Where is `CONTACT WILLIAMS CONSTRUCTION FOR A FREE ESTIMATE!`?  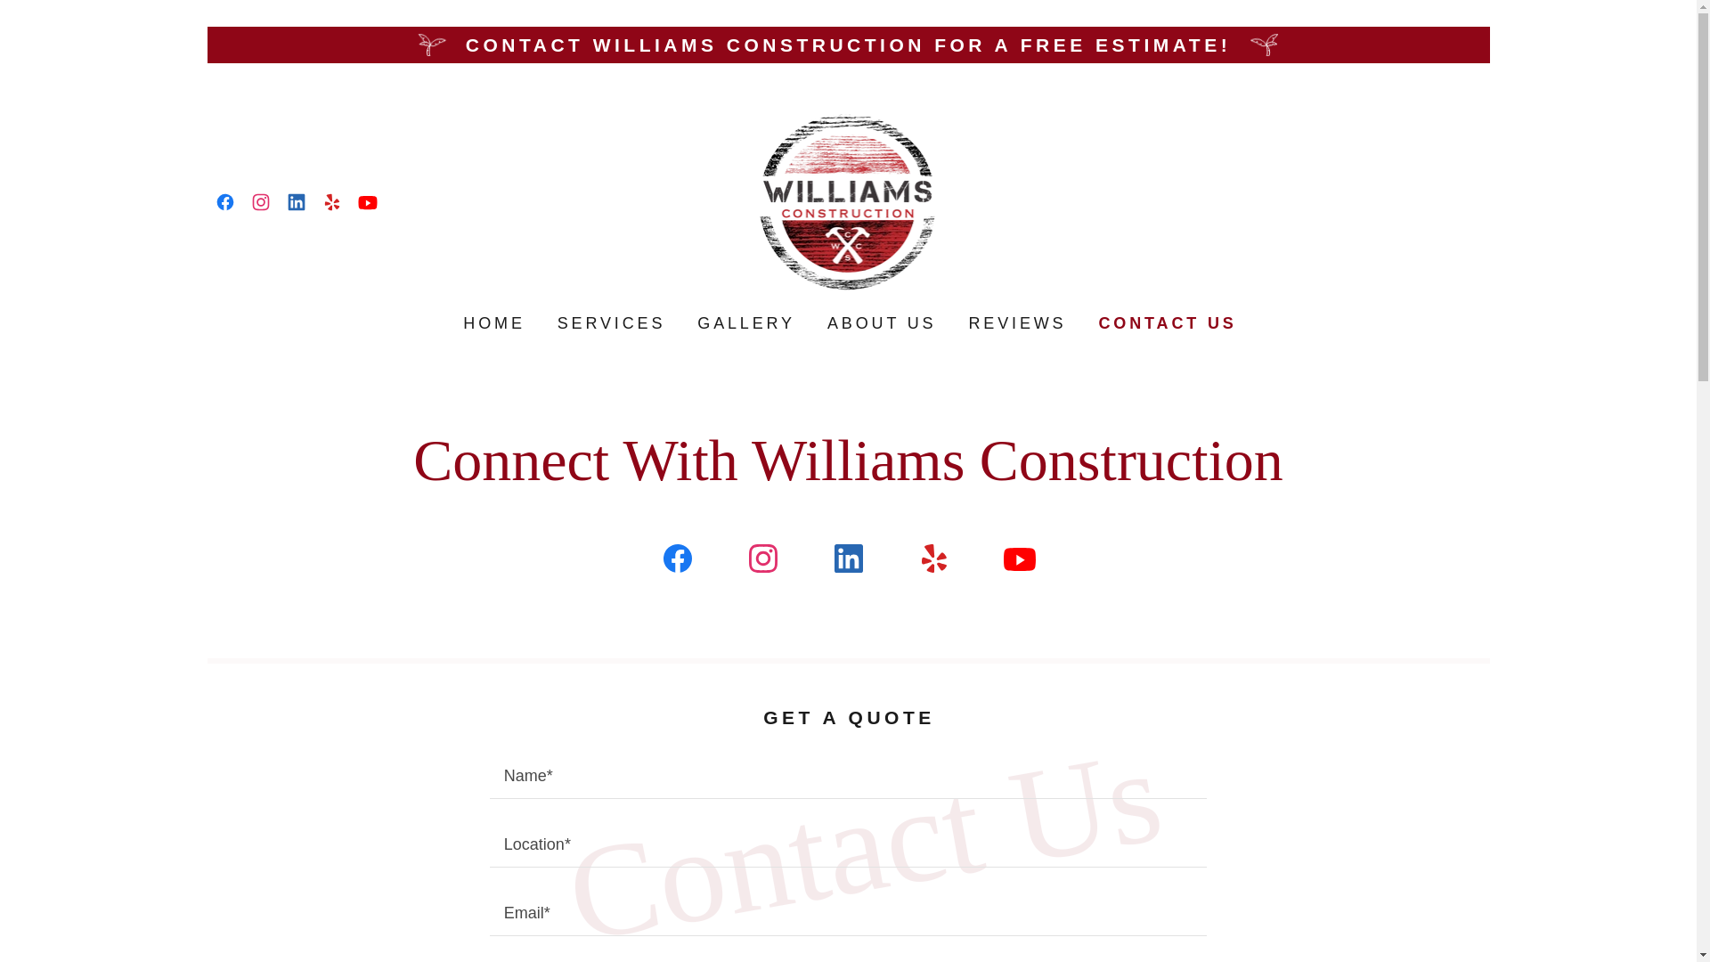
CONTACT WILLIAMS CONSTRUCTION FOR A FREE ESTIMATE! is located at coordinates (610, 322).